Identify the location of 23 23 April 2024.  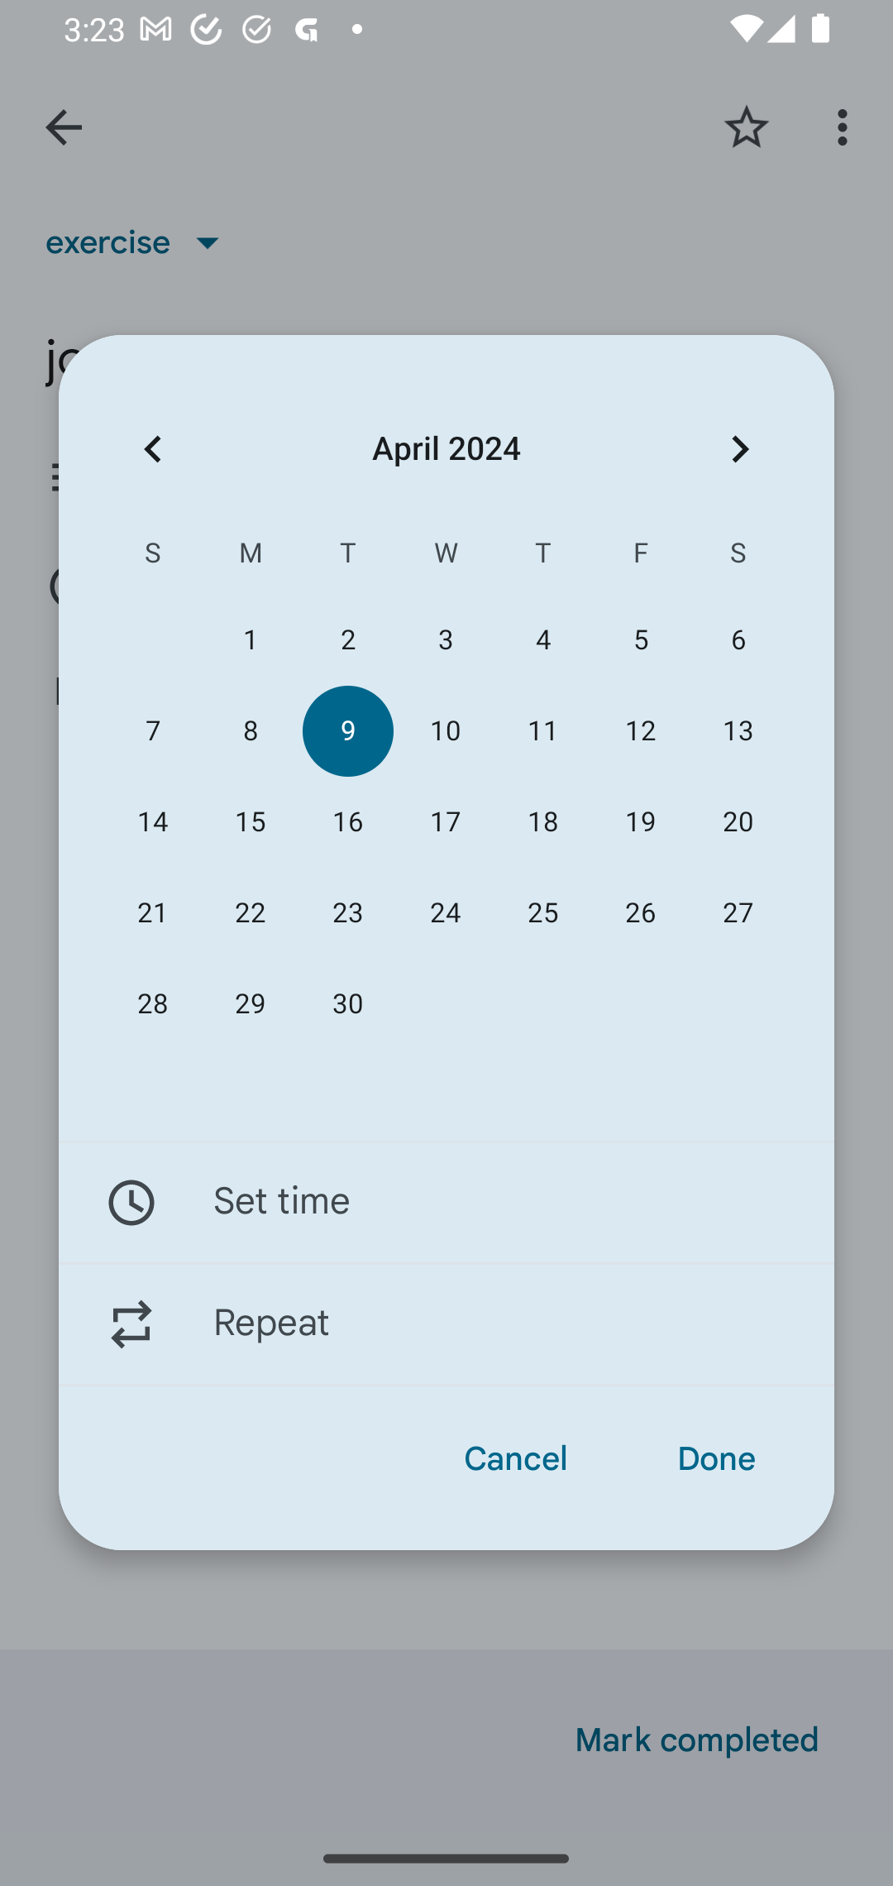
(347, 912).